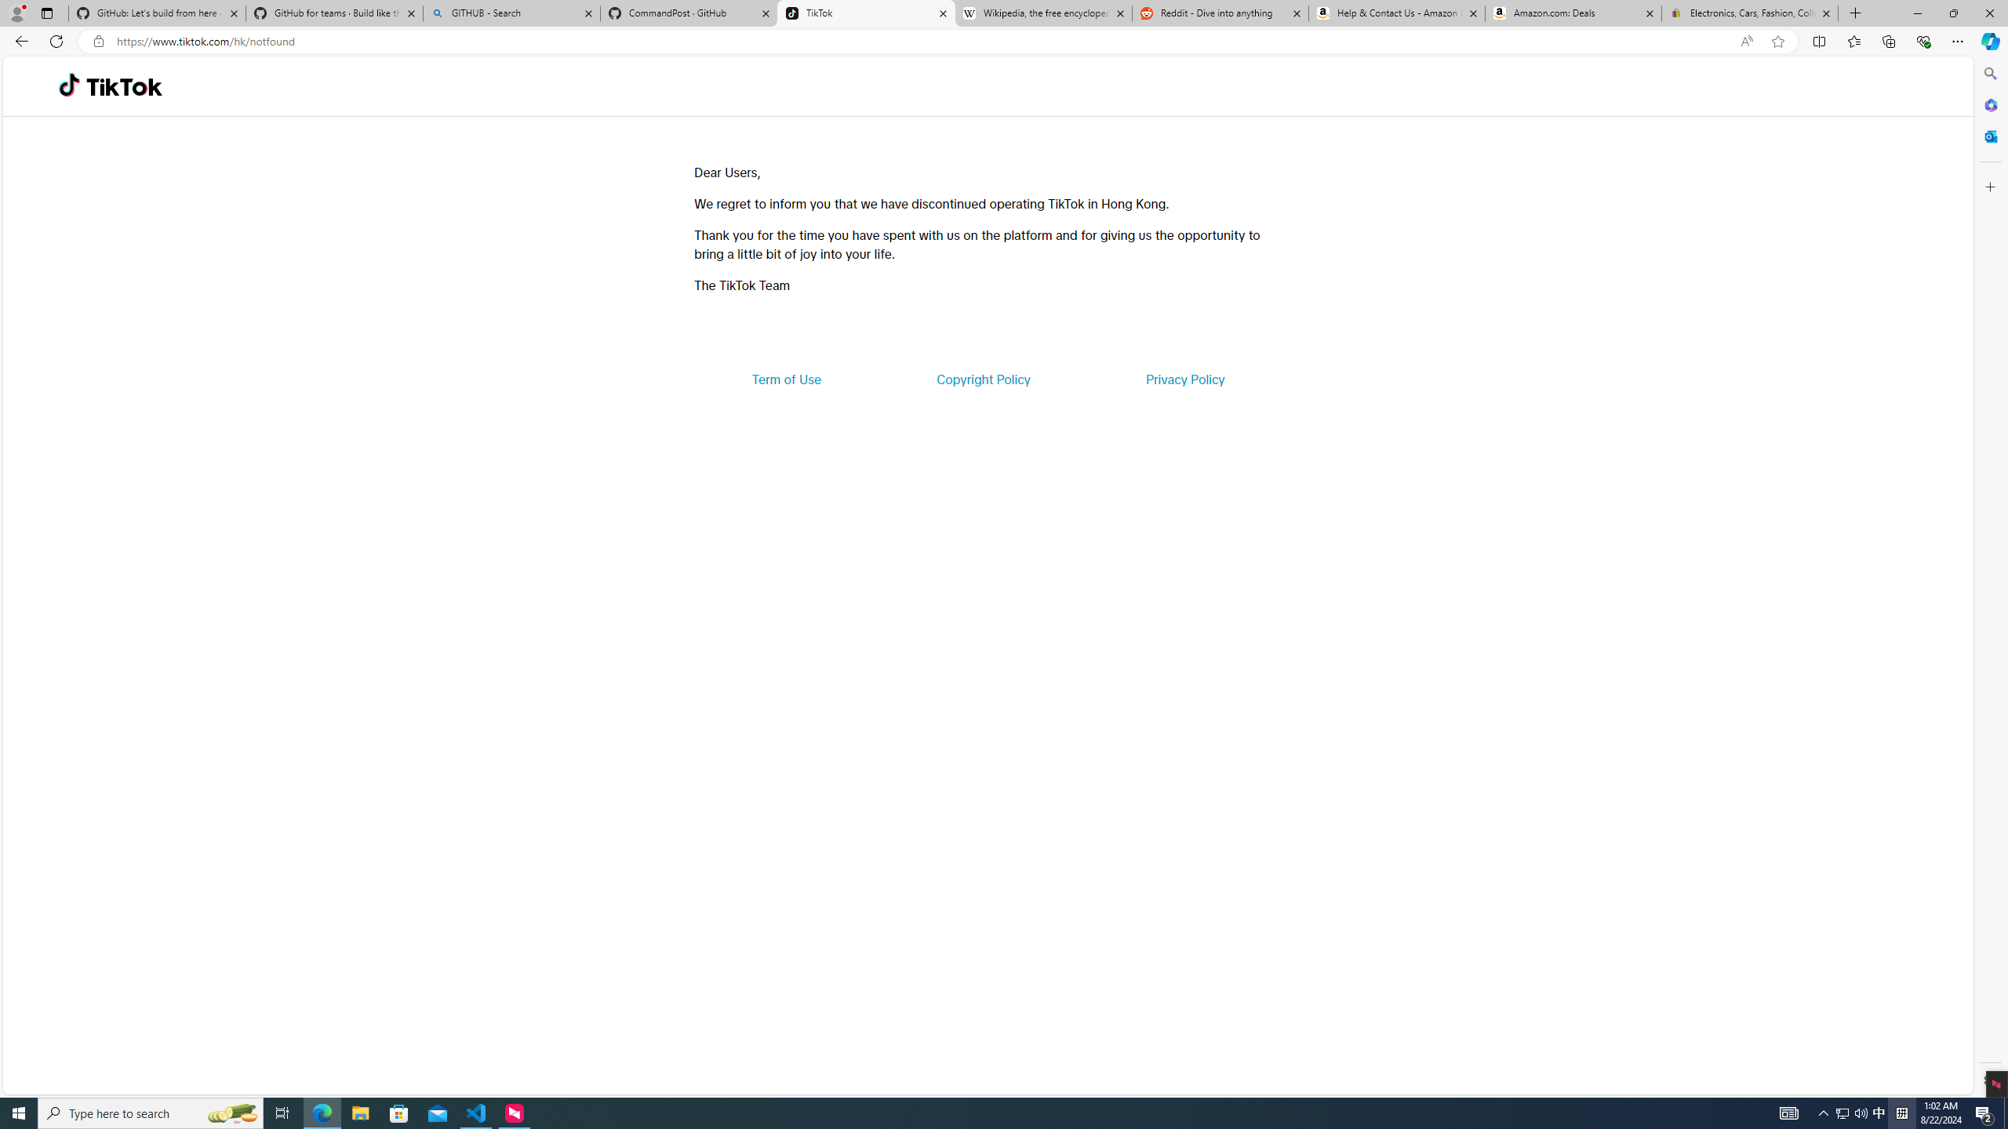  What do you see at coordinates (1043, 13) in the screenshot?
I see `Wikipedia, the free encyclopedia` at bounding box center [1043, 13].